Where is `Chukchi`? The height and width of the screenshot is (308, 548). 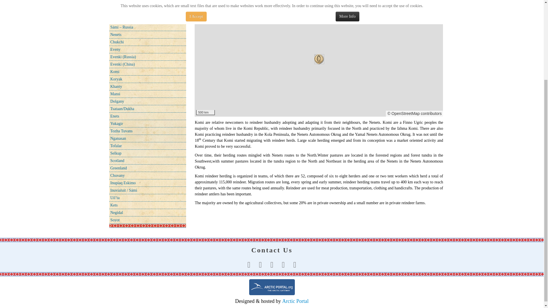 Chukchi is located at coordinates (147, 42).